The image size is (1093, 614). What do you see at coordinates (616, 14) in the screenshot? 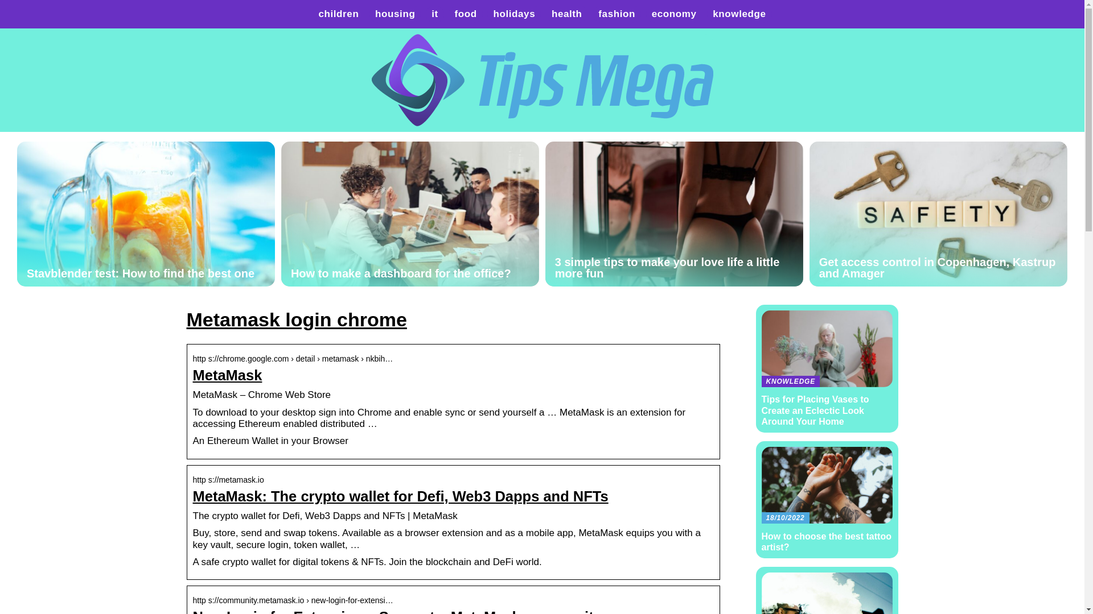
I see `fashion` at bounding box center [616, 14].